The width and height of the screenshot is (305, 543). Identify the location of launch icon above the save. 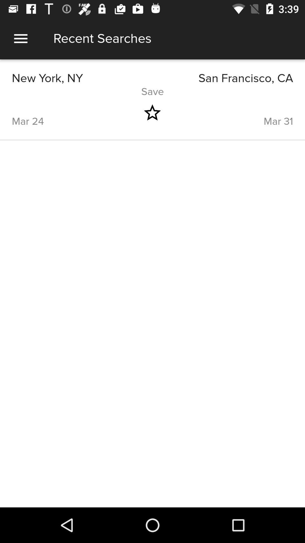
(82, 78).